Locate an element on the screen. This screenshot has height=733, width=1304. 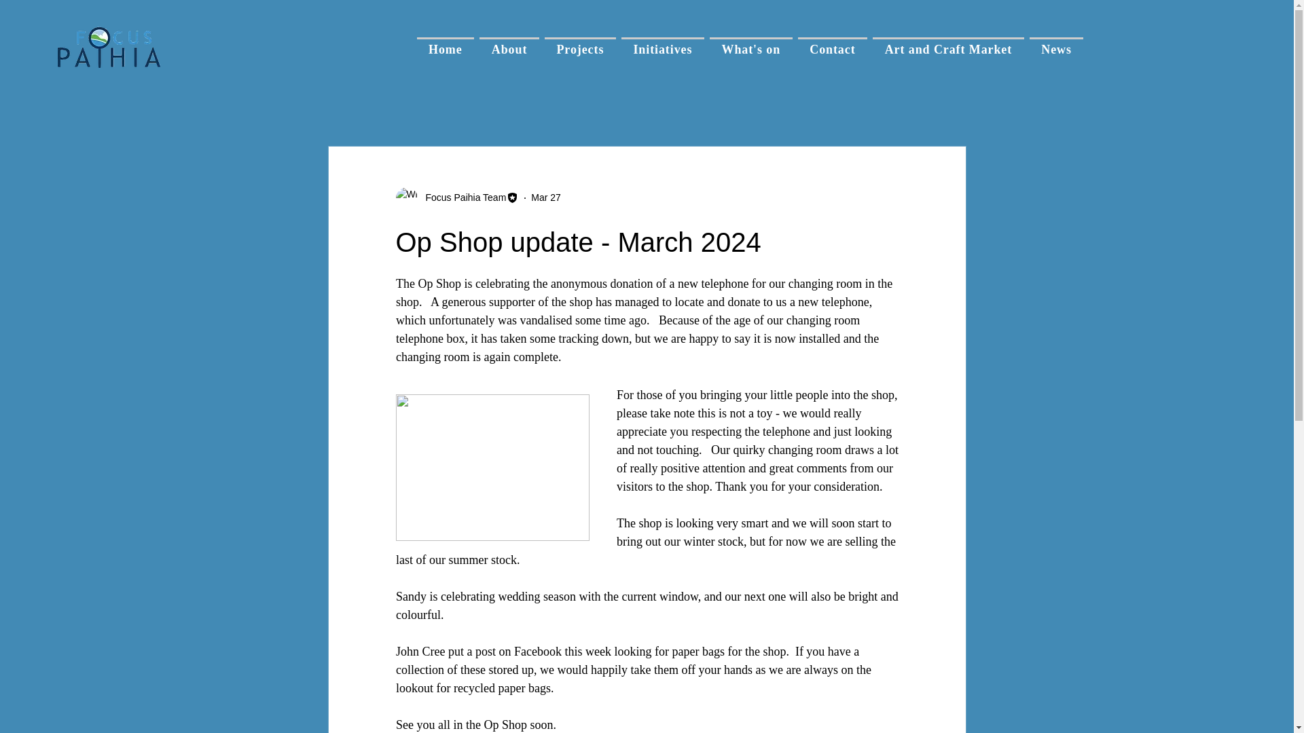
Focus Paihia Team is located at coordinates (461, 198).